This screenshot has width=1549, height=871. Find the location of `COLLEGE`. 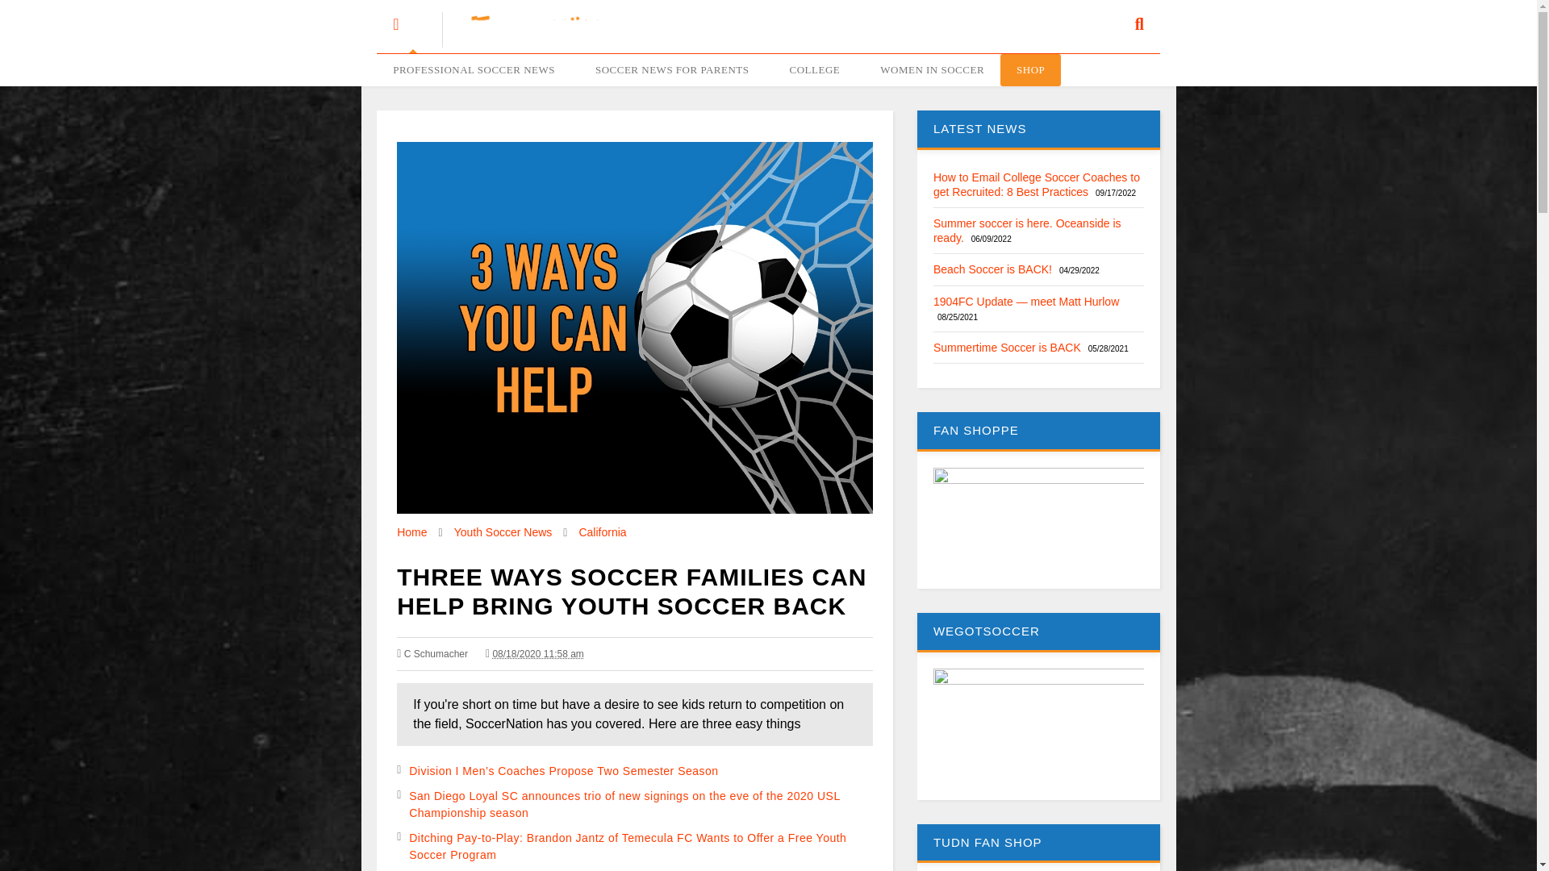

COLLEGE is located at coordinates (818, 69).